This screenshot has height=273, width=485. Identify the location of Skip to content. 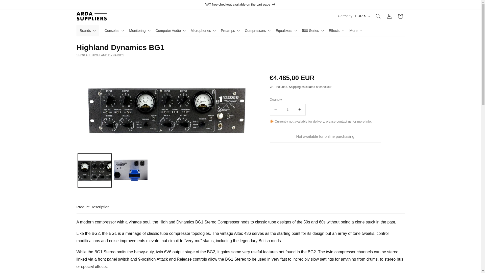
(15, 6).